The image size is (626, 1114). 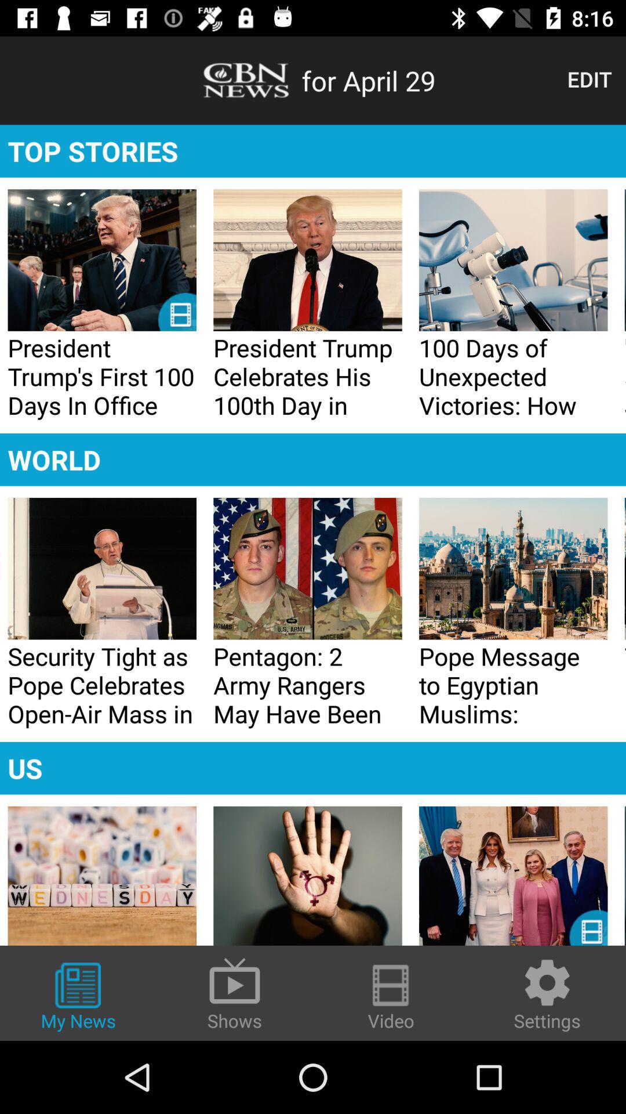 I want to click on scroll to the edit item, so click(x=589, y=79).